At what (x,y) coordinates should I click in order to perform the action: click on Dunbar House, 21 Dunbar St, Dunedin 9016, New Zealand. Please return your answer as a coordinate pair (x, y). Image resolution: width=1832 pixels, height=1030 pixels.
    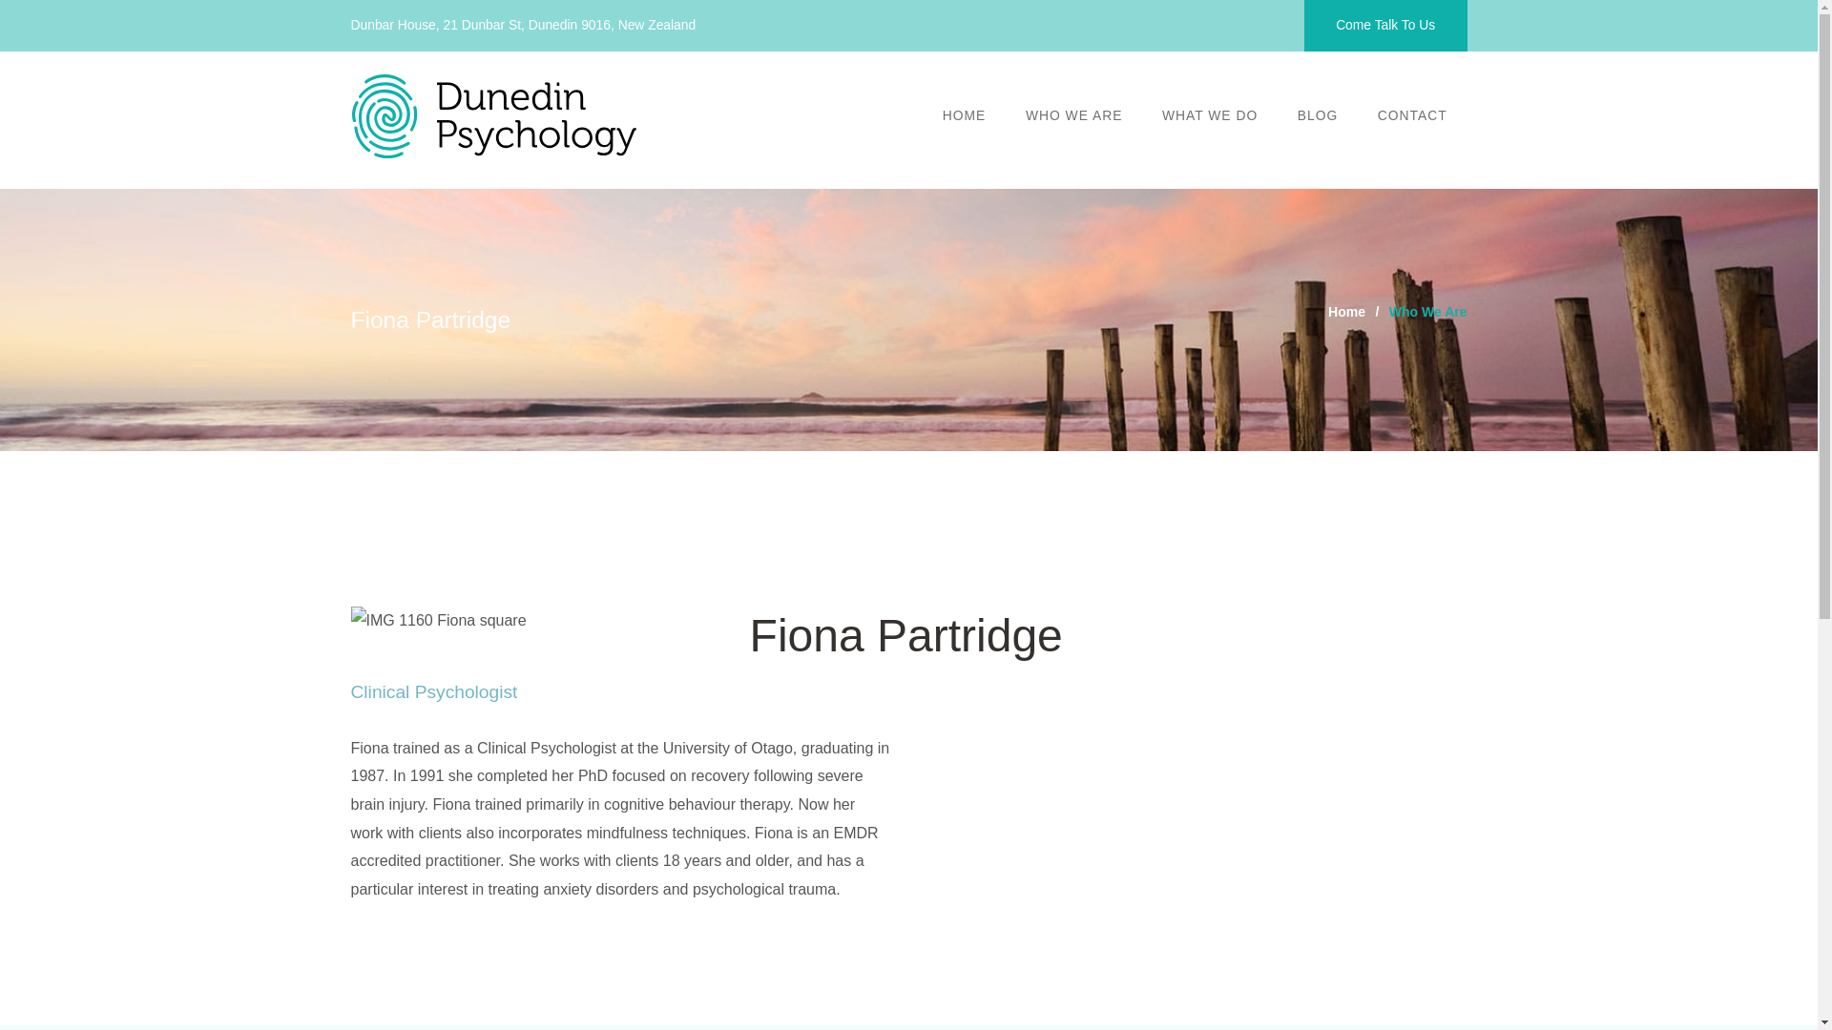
    Looking at the image, I should click on (523, 25).